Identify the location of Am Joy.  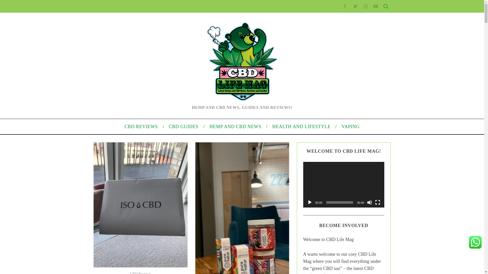
(114, 172).